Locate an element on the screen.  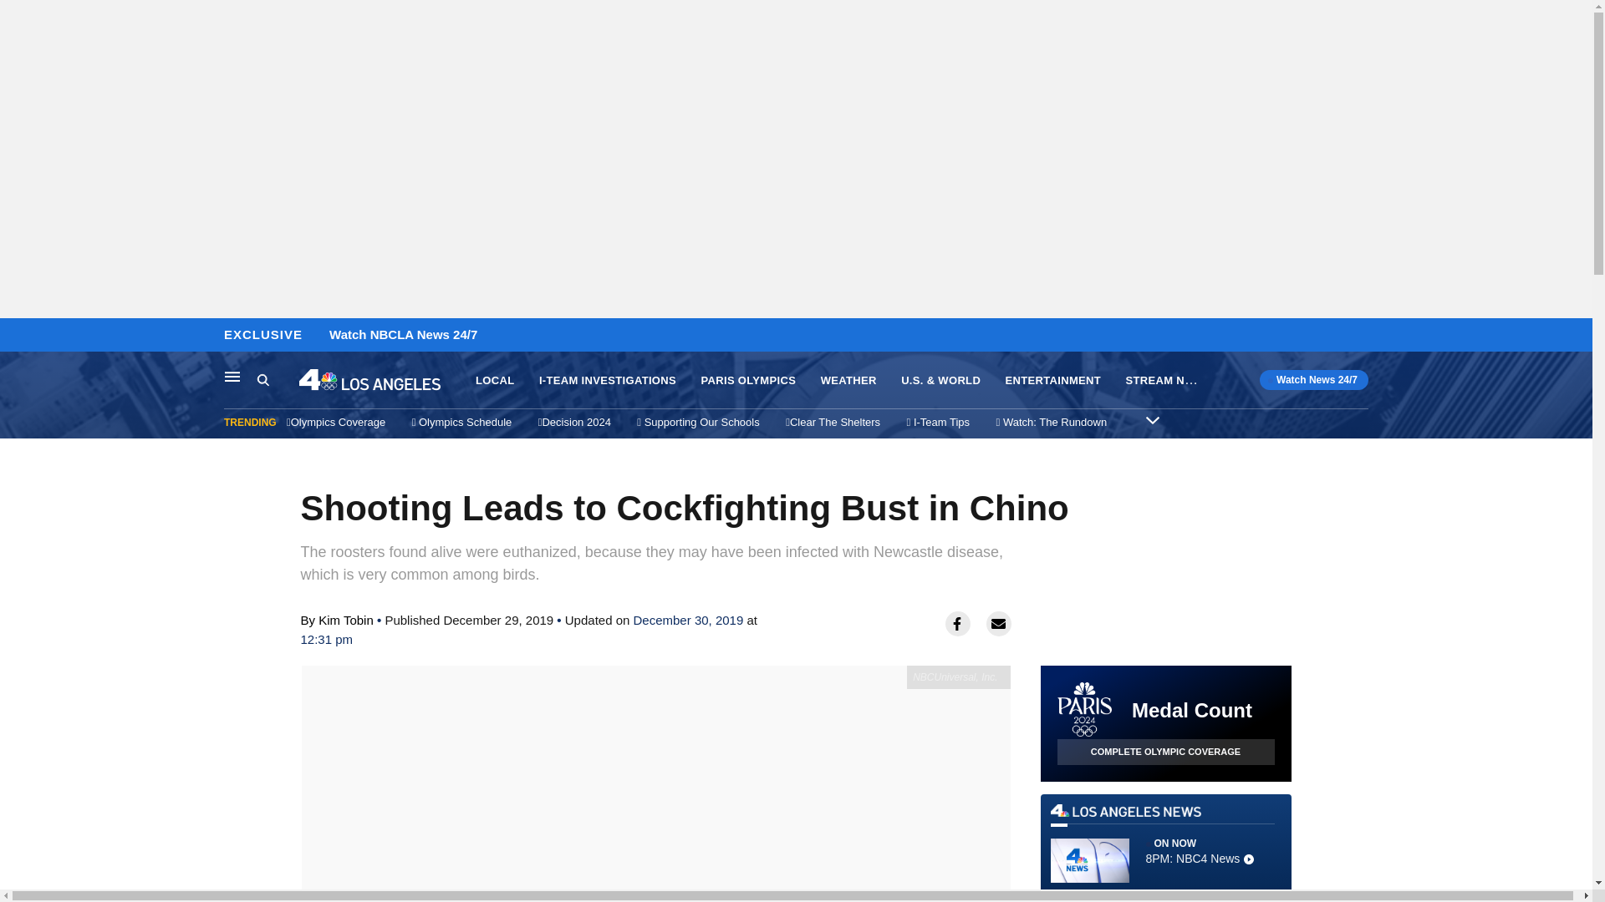
Skip to content is located at coordinates (18, 336).